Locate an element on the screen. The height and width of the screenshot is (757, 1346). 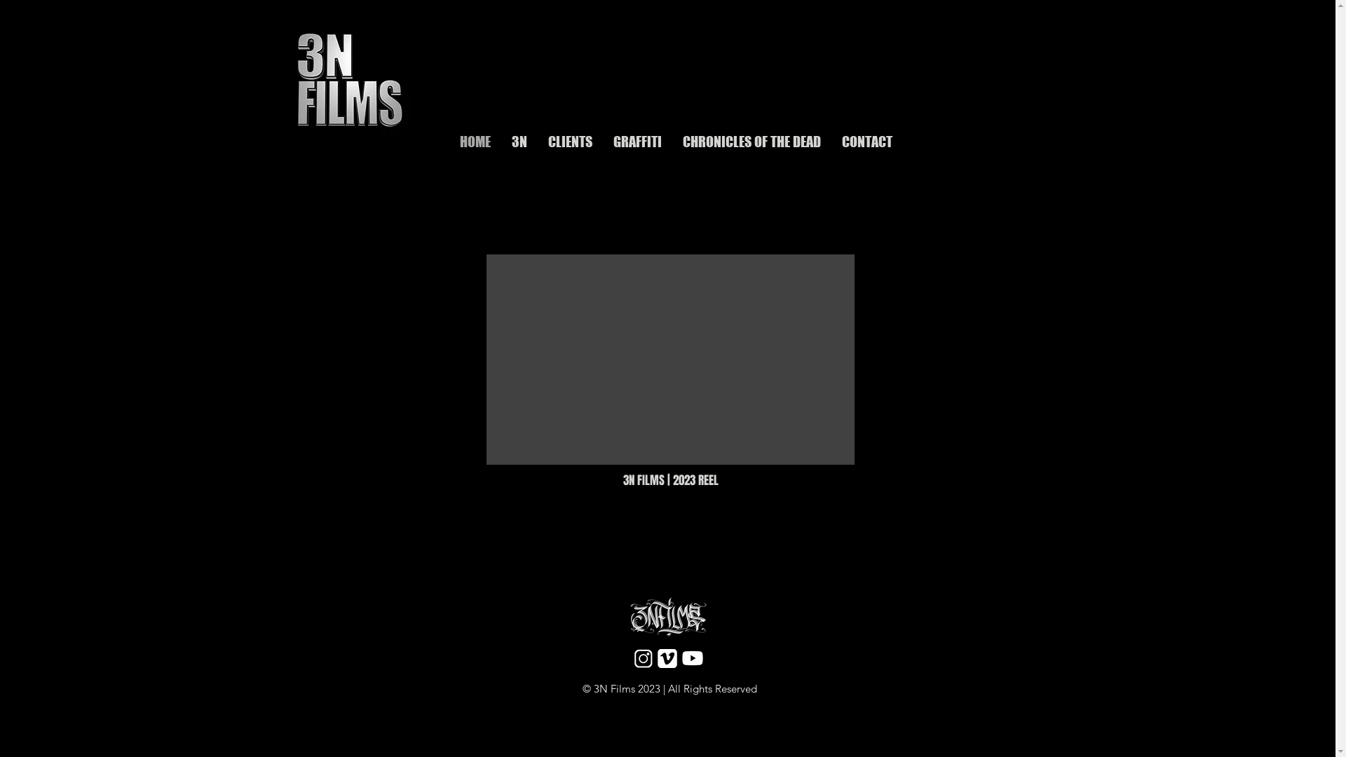
External Vimeo is located at coordinates (670, 360).